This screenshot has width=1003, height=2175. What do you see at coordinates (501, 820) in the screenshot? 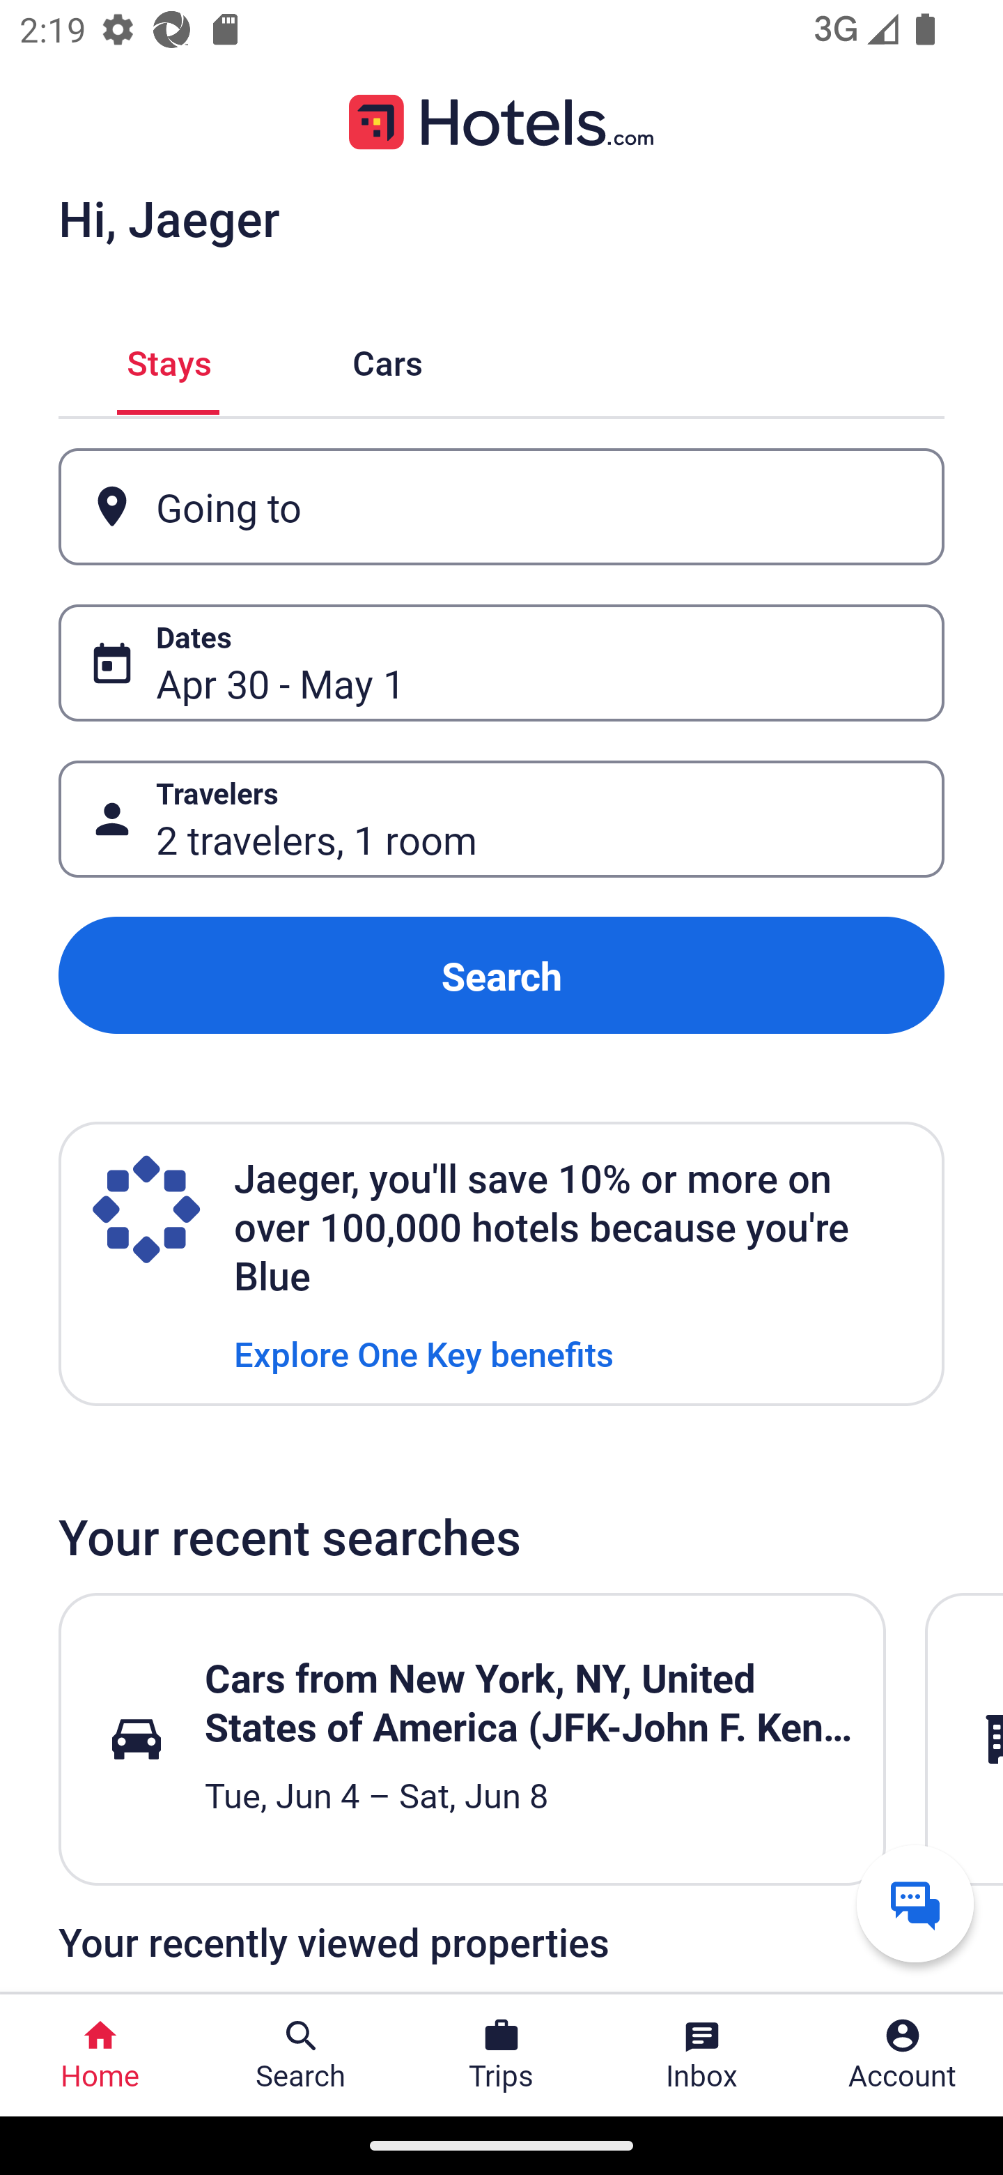
I see `Travelers Button 2 travelers, 1 room` at bounding box center [501, 820].